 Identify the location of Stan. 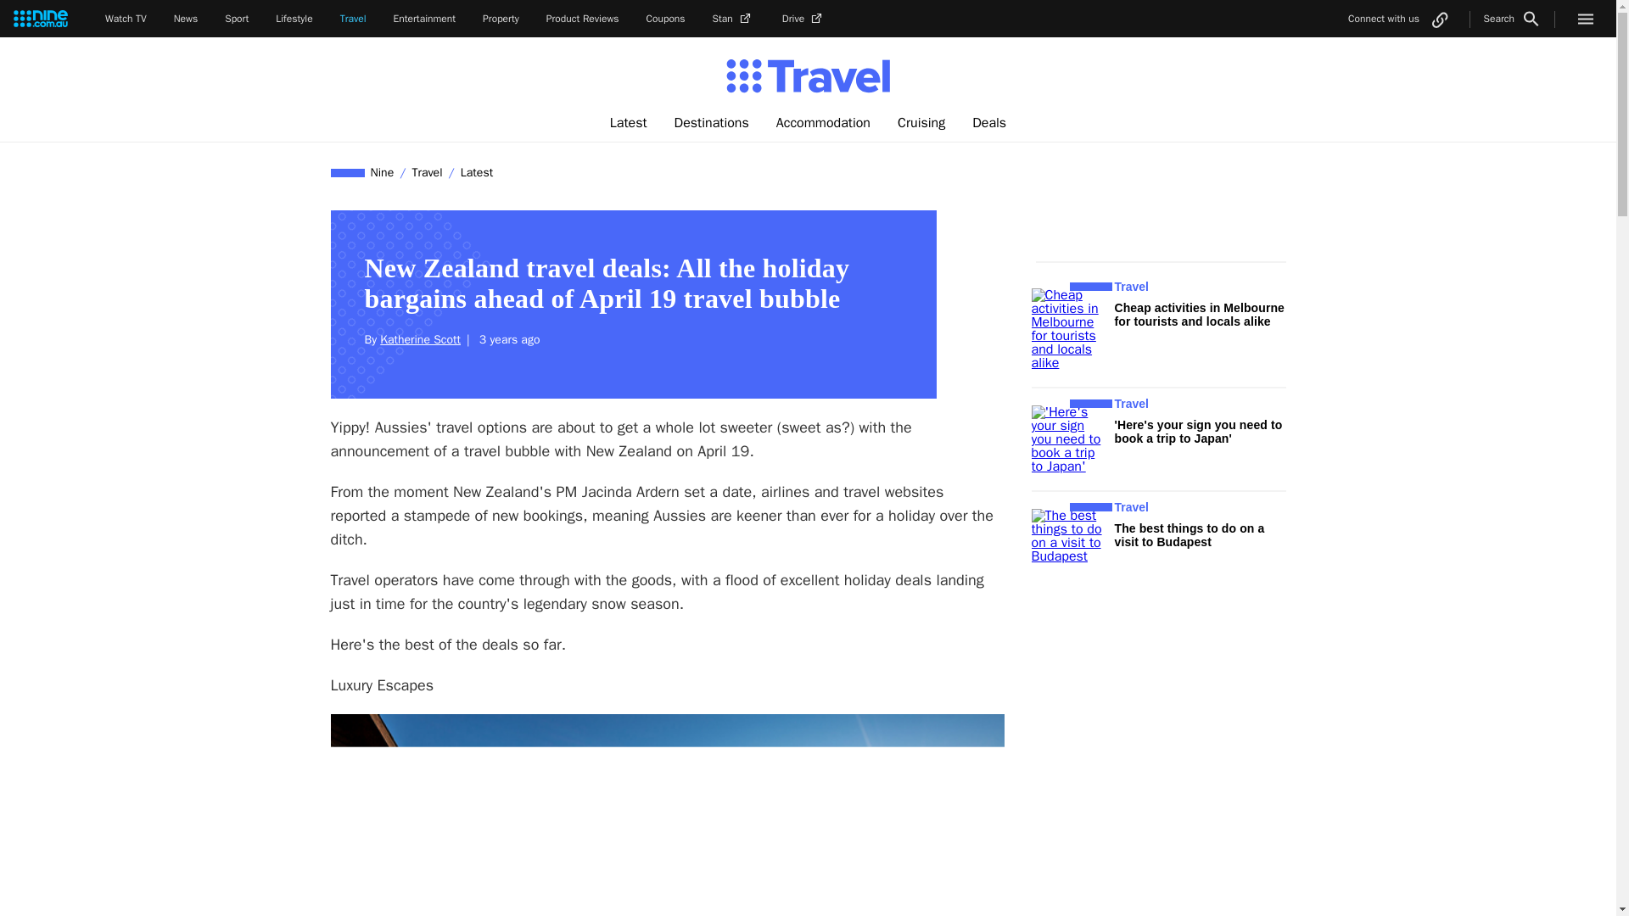
(734, 19).